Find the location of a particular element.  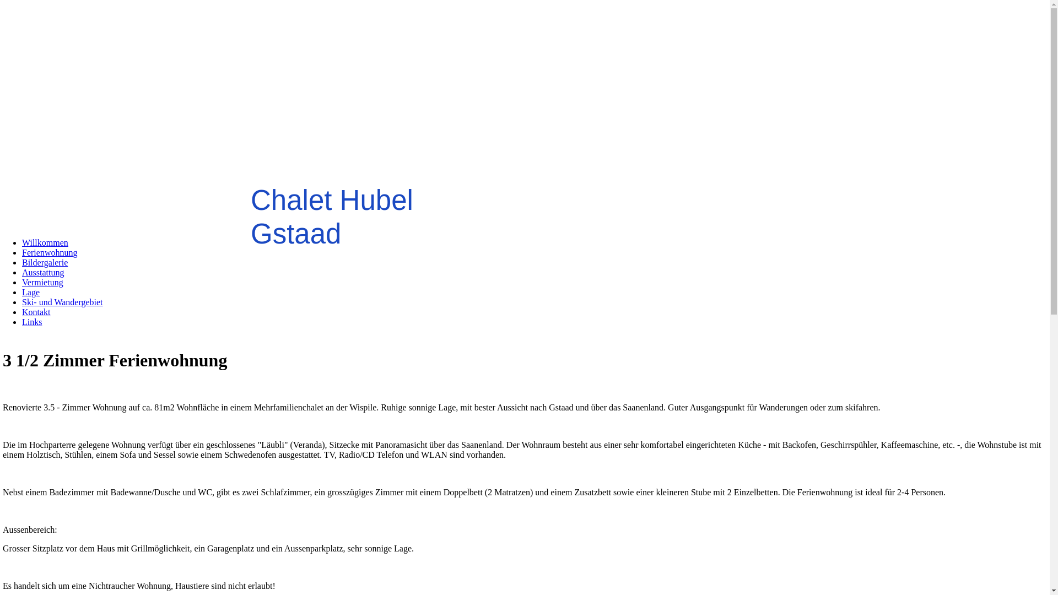

Ausstattung is located at coordinates (43, 272).